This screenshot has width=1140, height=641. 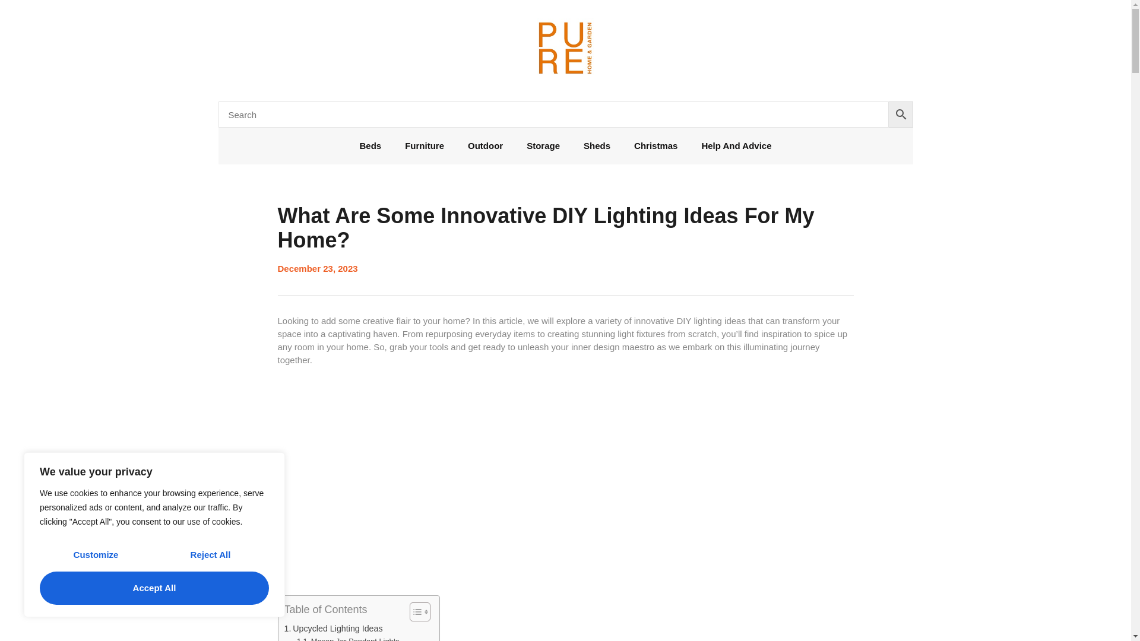 I want to click on Customize, so click(x=96, y=555).